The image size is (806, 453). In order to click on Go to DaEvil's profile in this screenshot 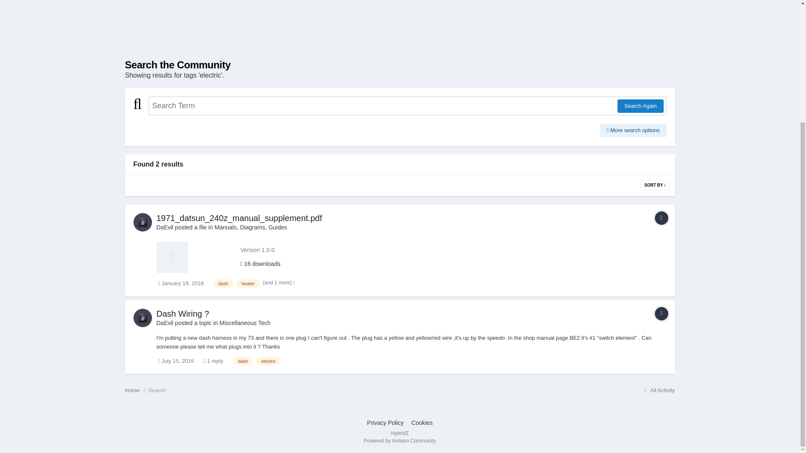, I will do `click(143, 222)`.